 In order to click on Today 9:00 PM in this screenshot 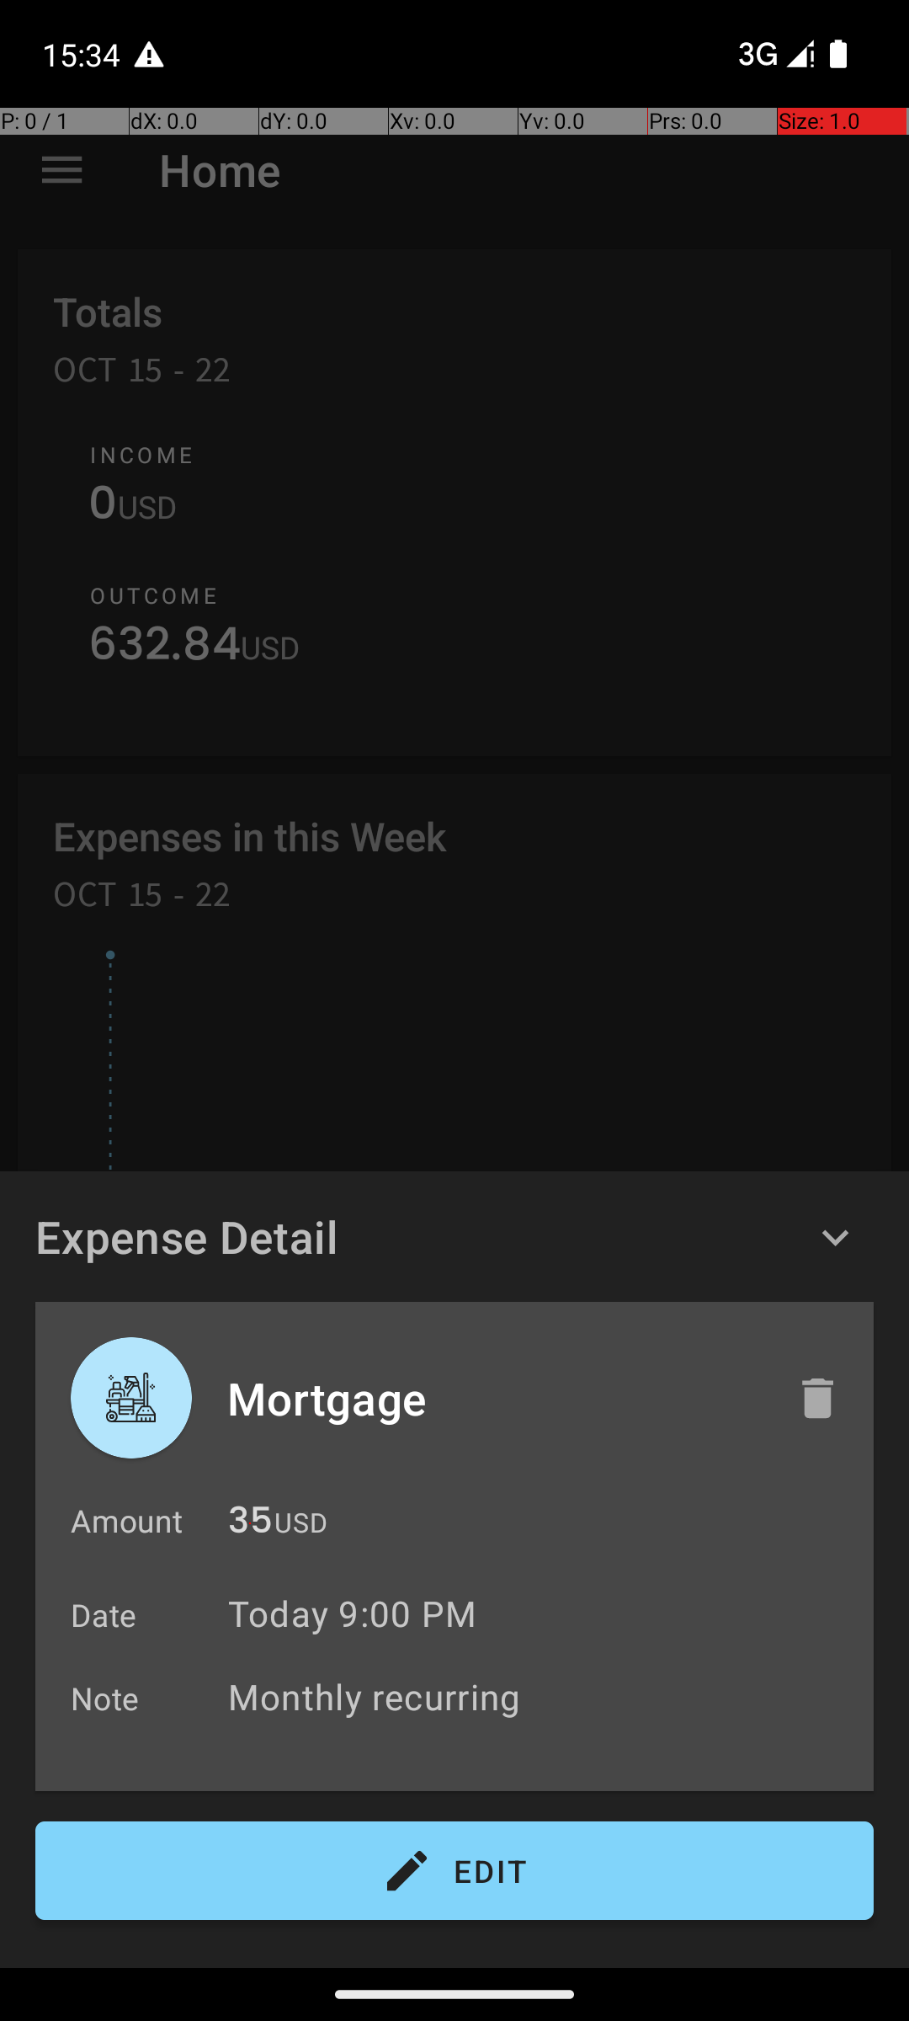, I will do `click(352, 1613)`.